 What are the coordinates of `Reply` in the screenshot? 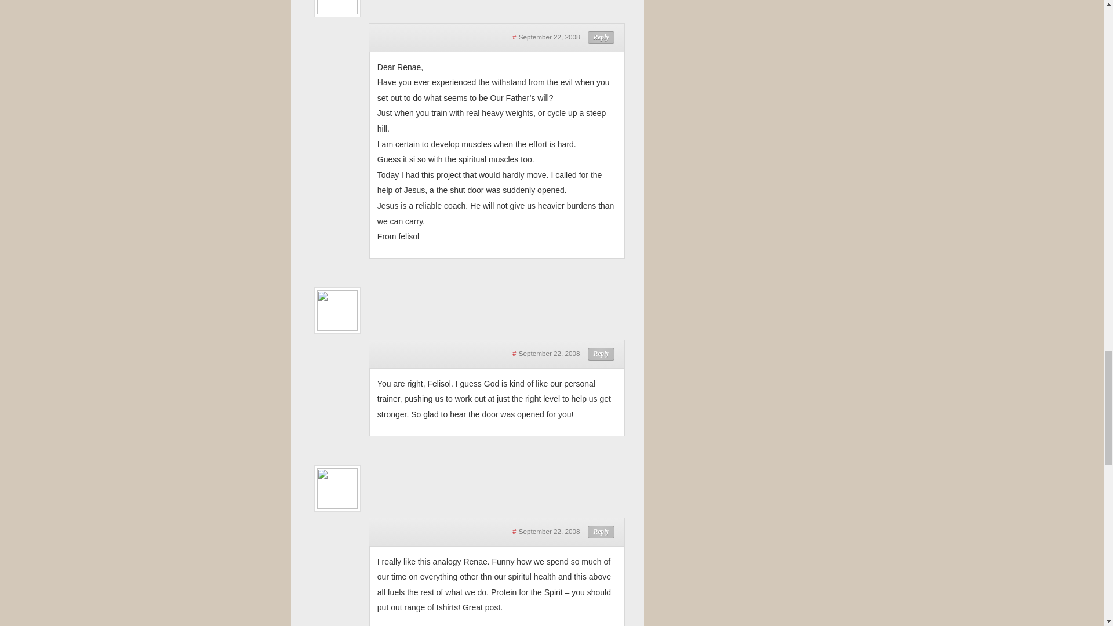 It's located at (601, 532).